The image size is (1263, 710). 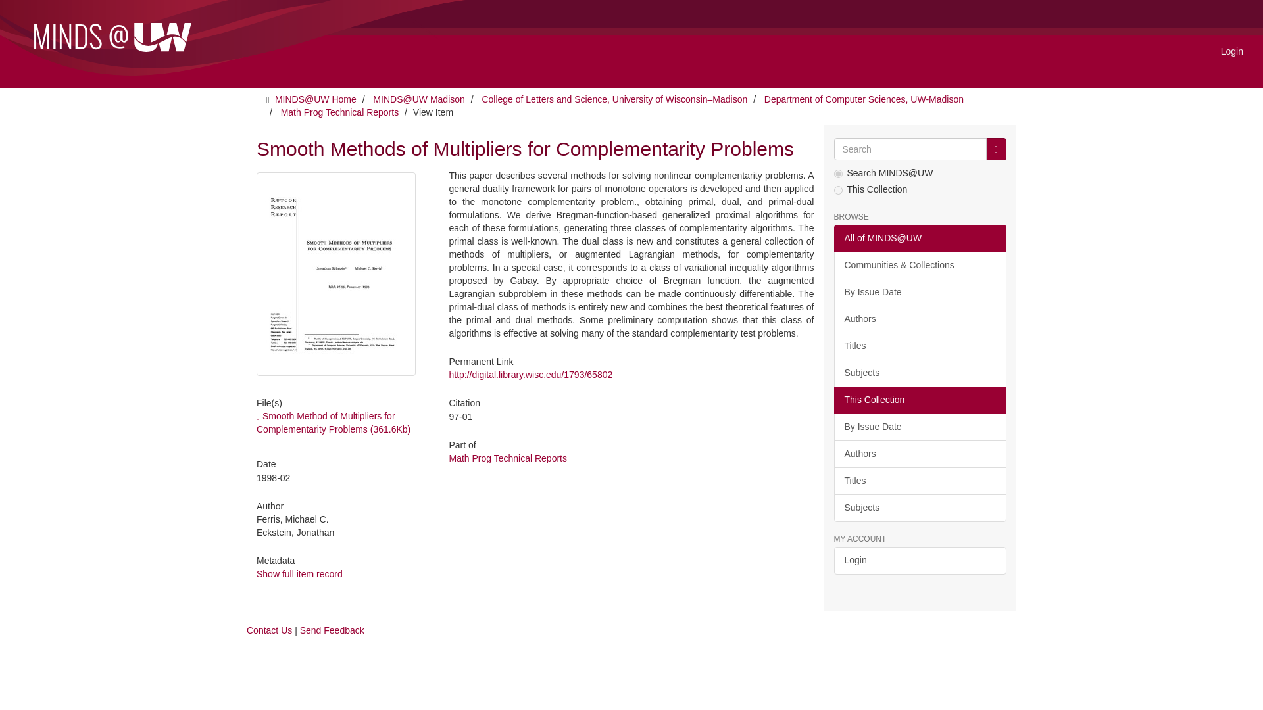 What do you see at coordinates (339, 112) in the screenshot?
I see `Math Prog Technical Reports` at bounding box center [339, 112].